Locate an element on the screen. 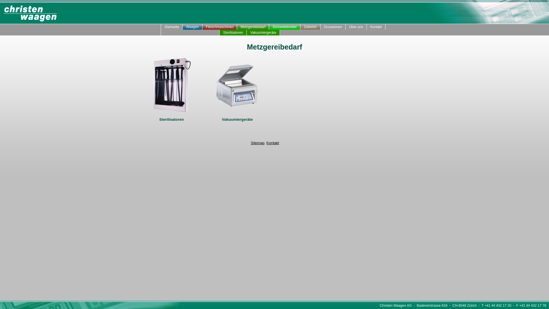 The image size is (549, 309). Occasionen is located at coordinates (333, 27).